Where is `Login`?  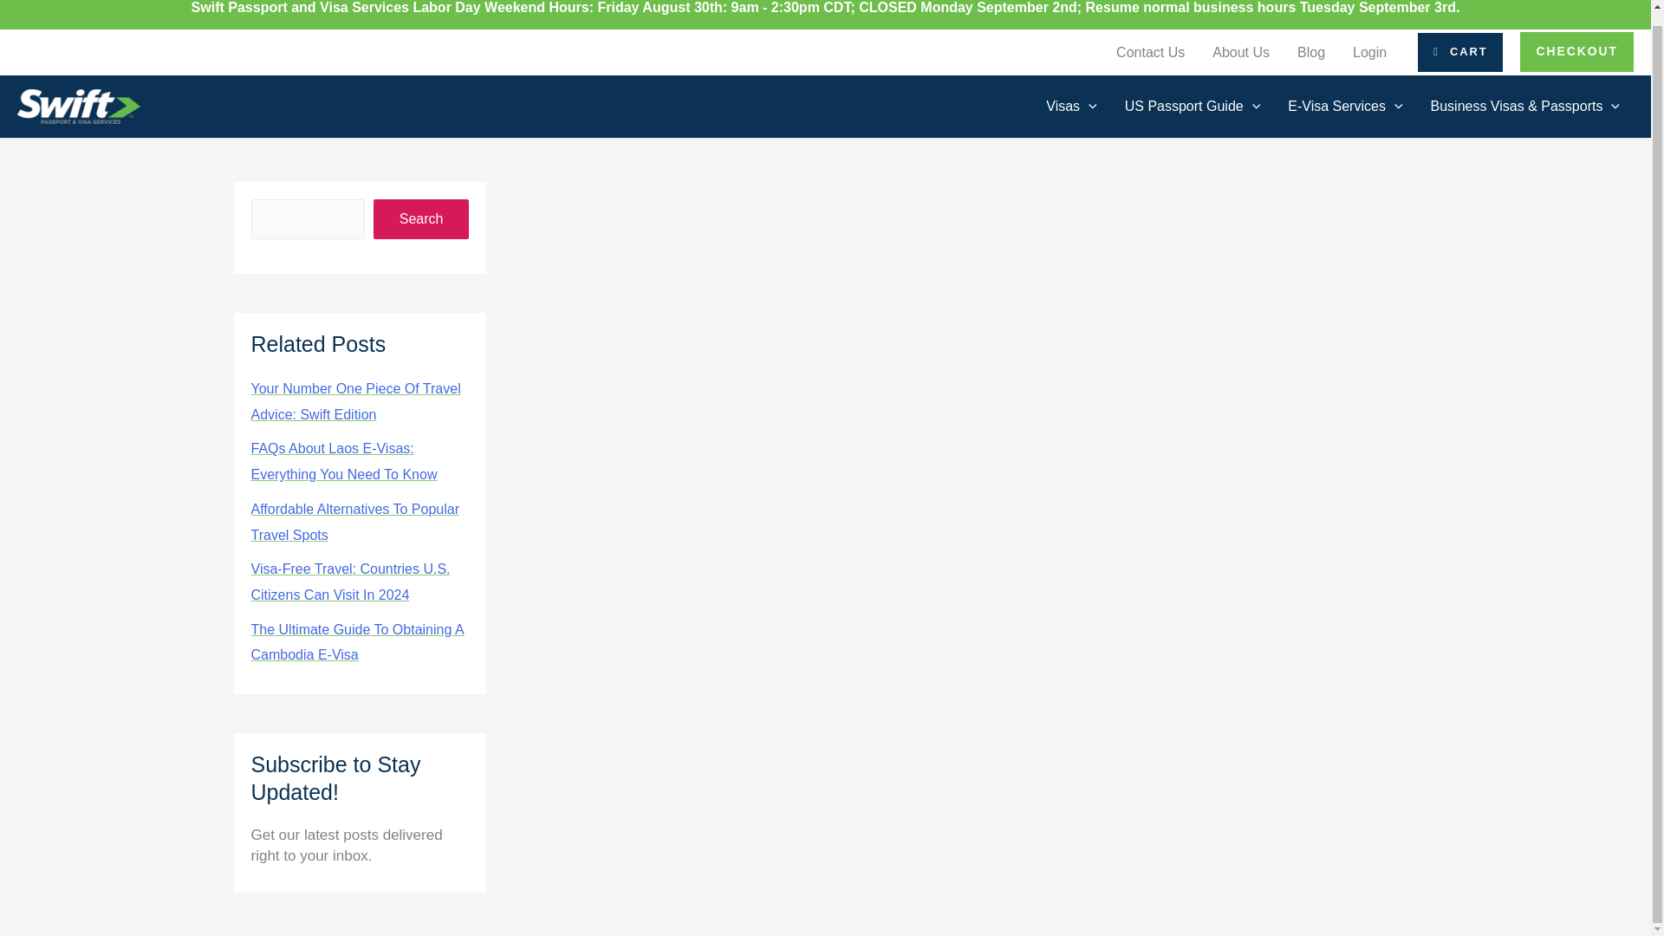 Login is located at coordinates (1369, 53).